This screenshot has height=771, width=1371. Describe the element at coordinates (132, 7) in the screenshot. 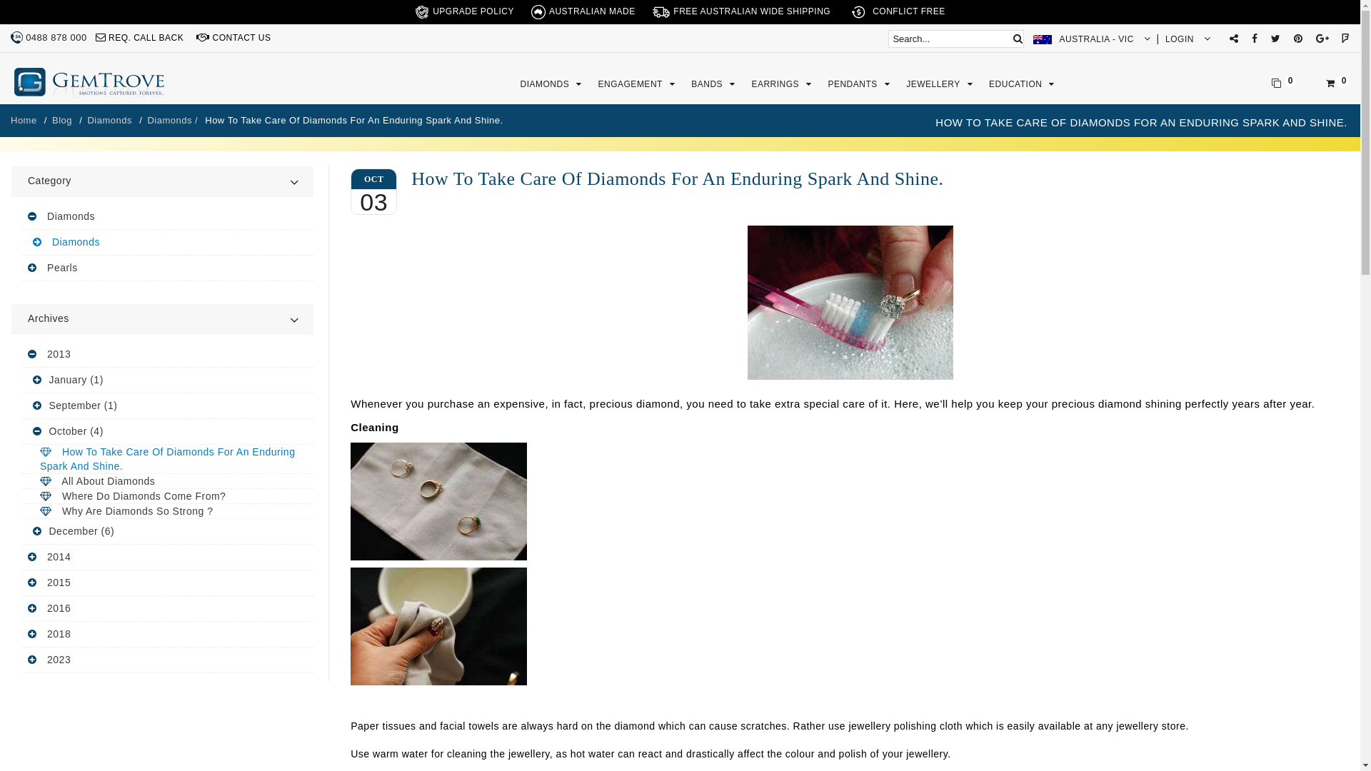

I see `0` at that location.